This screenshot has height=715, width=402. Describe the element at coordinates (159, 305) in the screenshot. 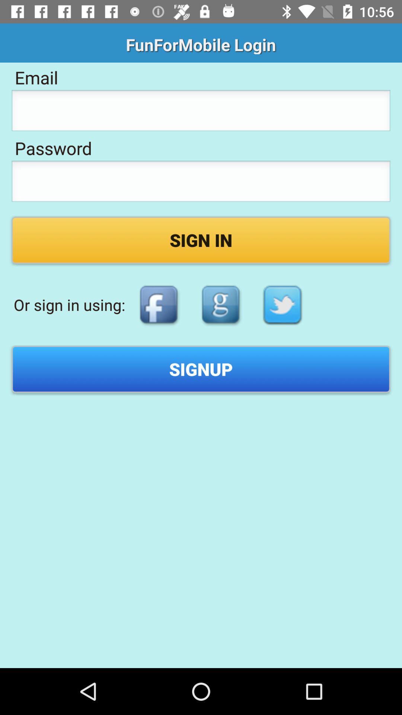

I see `open facebook` at that location.